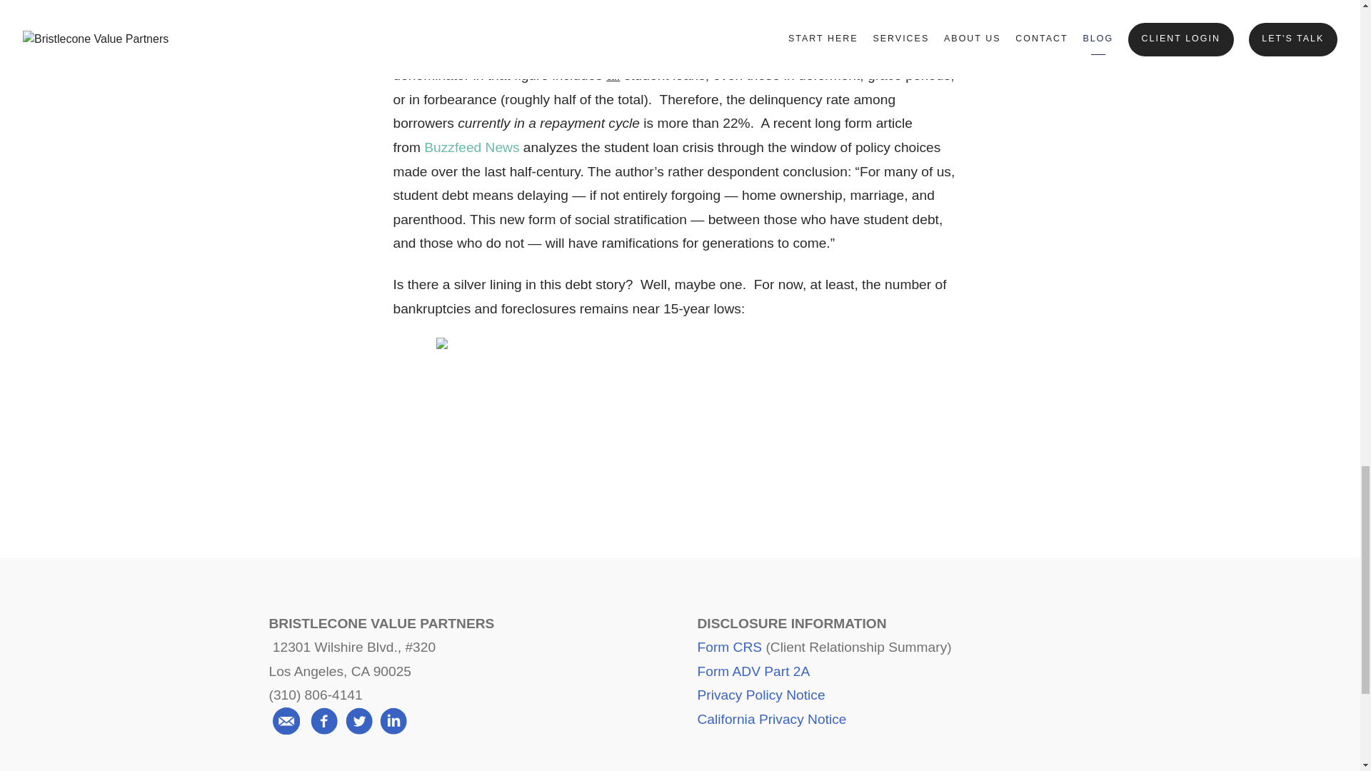 The height and width of the screenshot is (771, 1371). I want to click on Buzzfeed News, so click(471, 147).